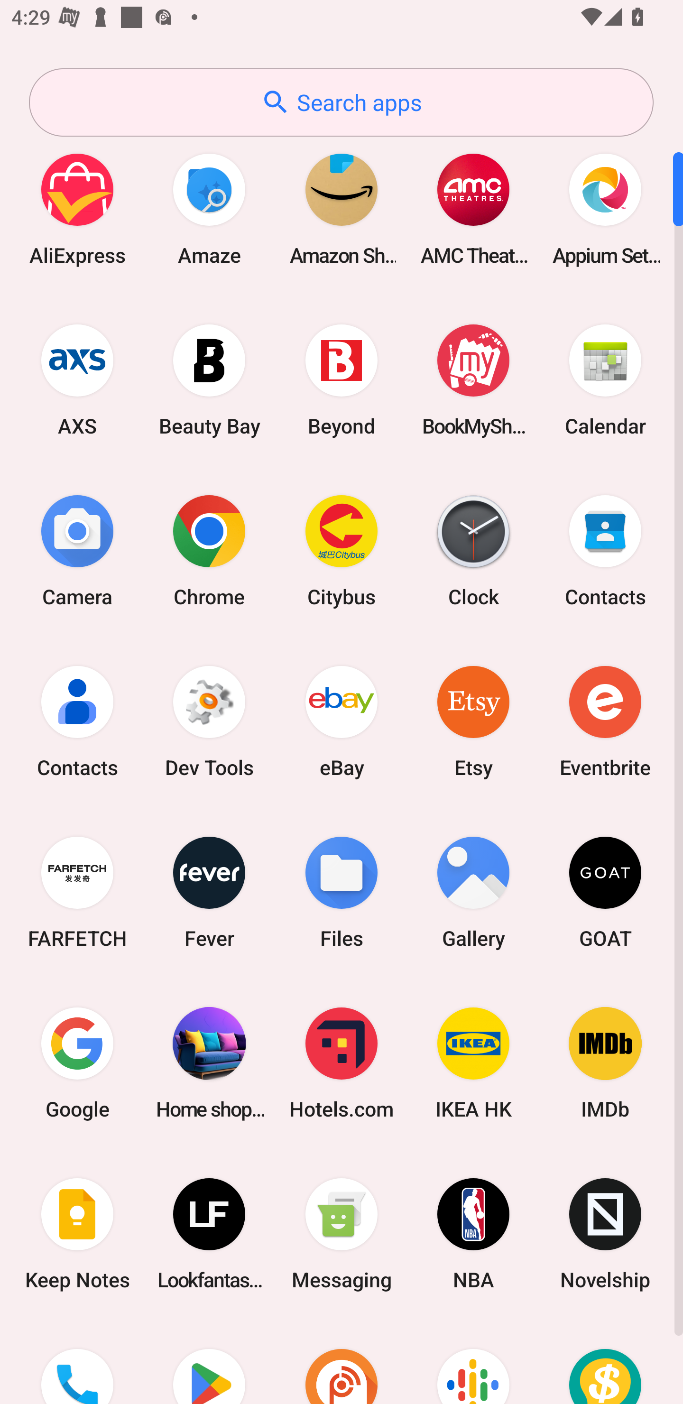  Describe the element at coordinates (77, 1362) in the screenshot. I see `Phone` at that location.